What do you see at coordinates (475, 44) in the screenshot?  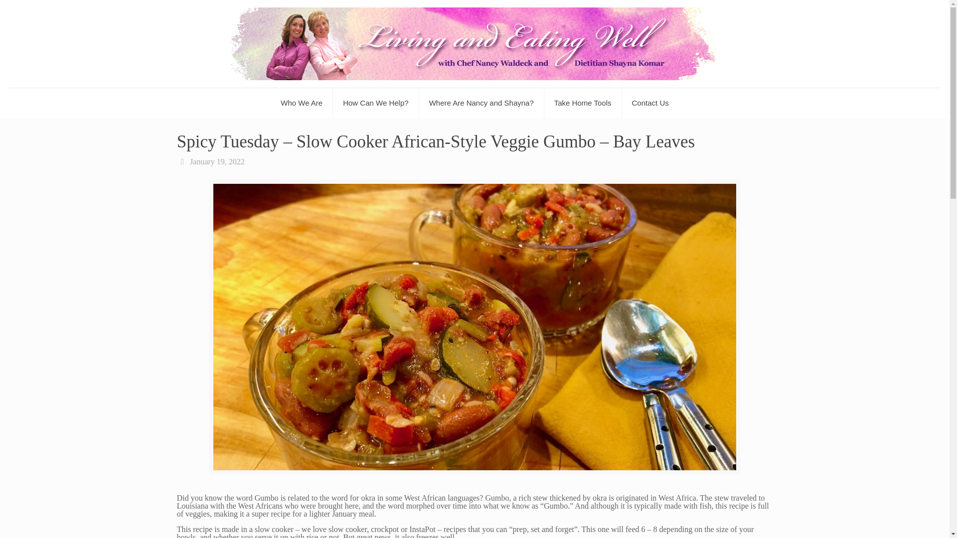 I see `Living and Eating Well` at bounding box center [475, 44].